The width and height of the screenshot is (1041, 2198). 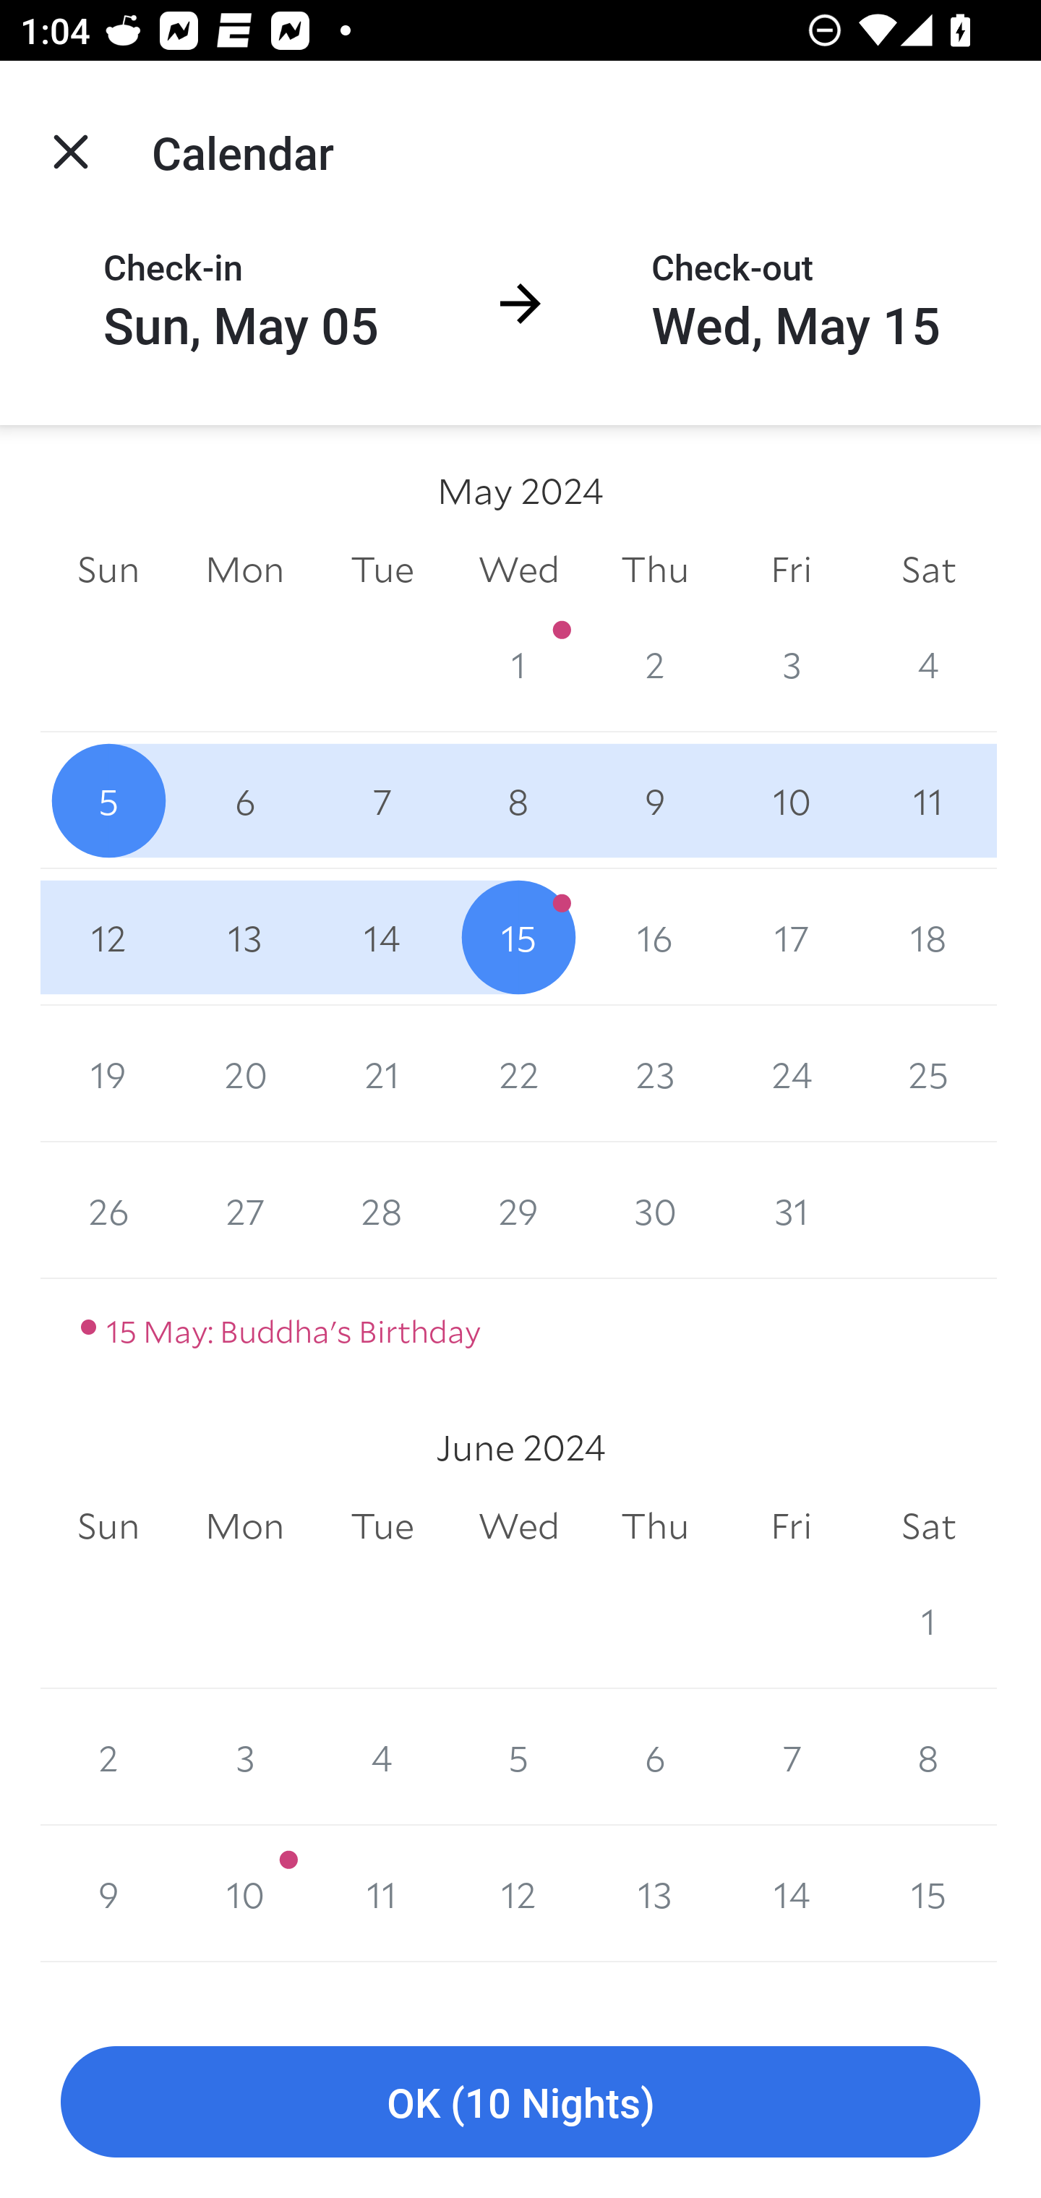 What do you see at coordinates (520, 2103) in the screenshot?
I see `OK (10 Nights)` at bounding box center [520, 2103].